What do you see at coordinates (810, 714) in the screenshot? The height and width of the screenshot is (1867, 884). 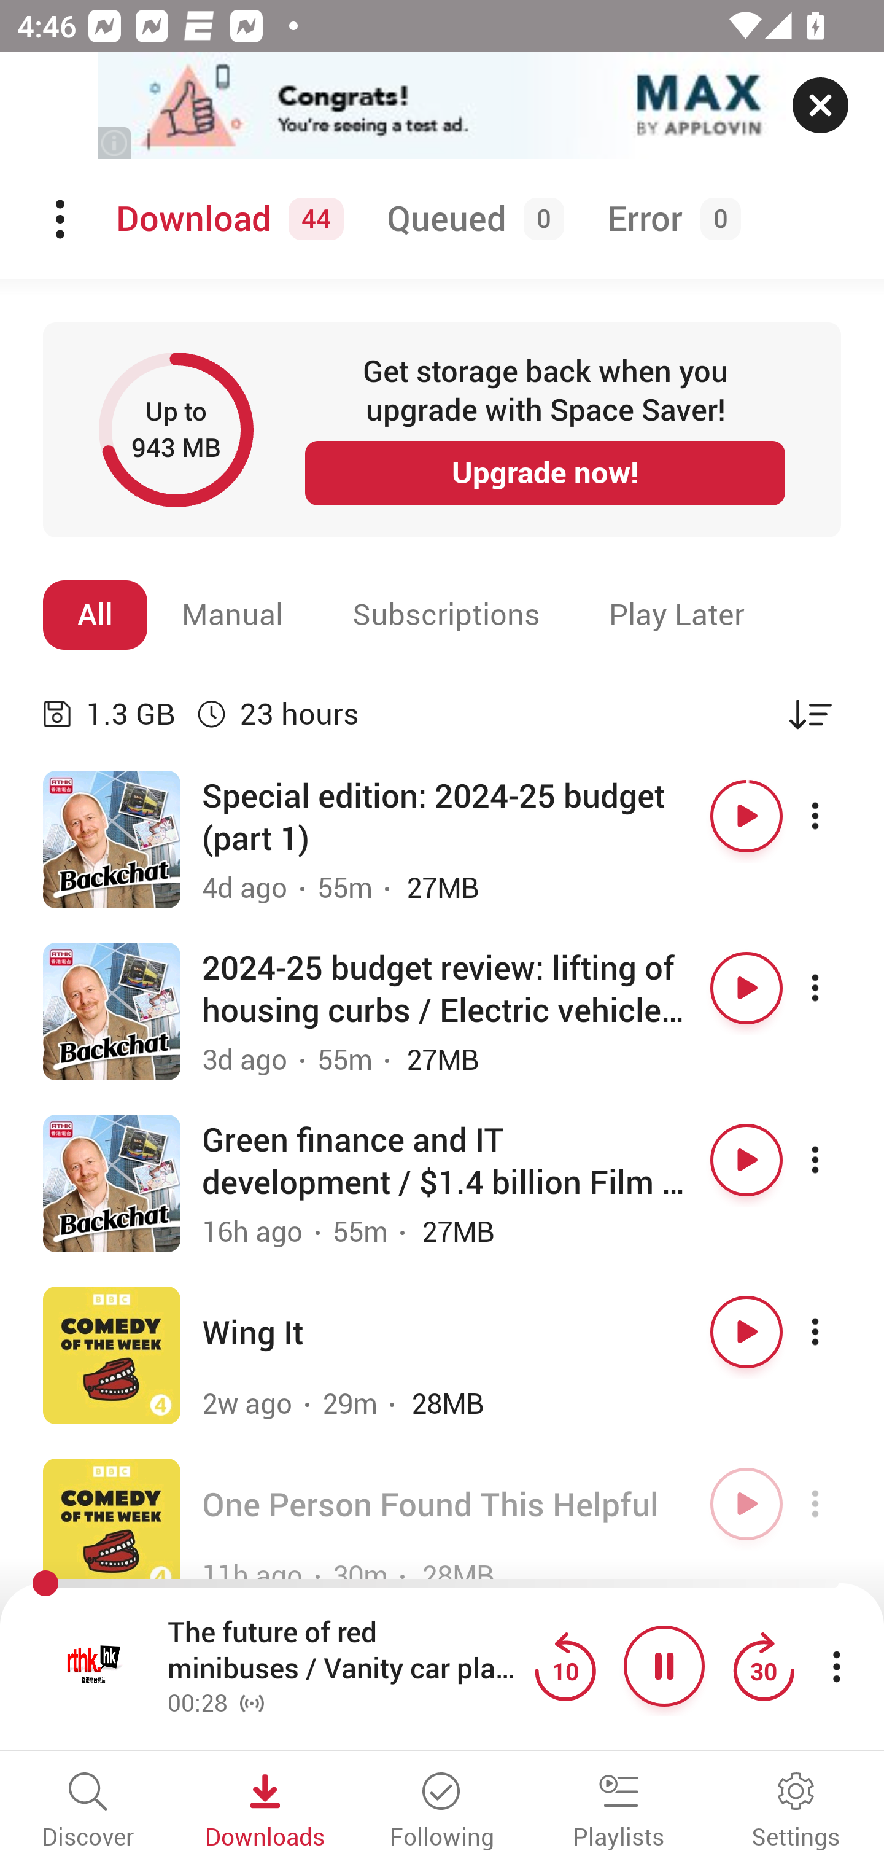 I see `Change sort order` at bounding box center [810, 714].